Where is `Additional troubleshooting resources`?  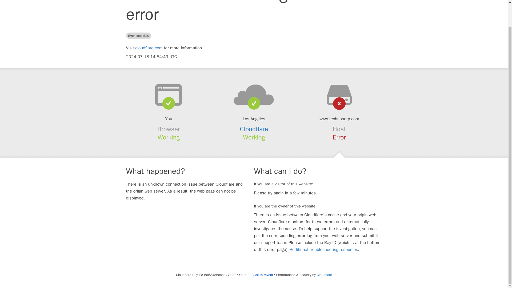 Additional troubleshooting resources is located at coordinates (324, 250).